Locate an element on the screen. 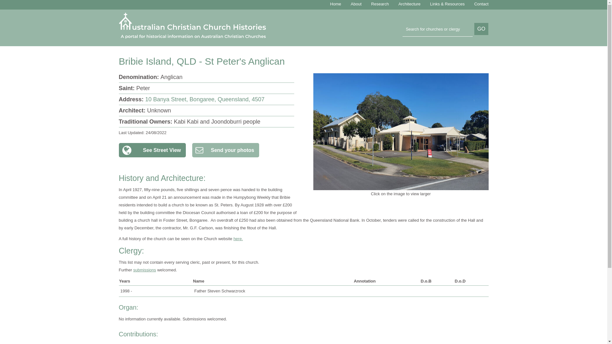  Research is located at coordinates (380, 4).